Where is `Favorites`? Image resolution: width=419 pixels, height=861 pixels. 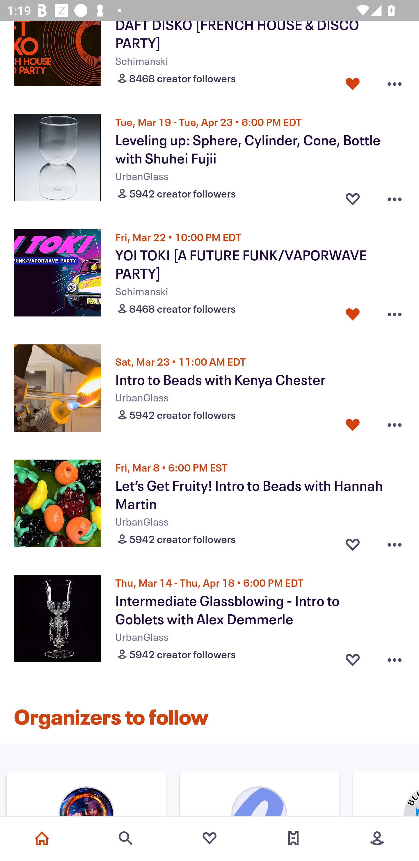
Favorites is located at coordinates (210, 838).